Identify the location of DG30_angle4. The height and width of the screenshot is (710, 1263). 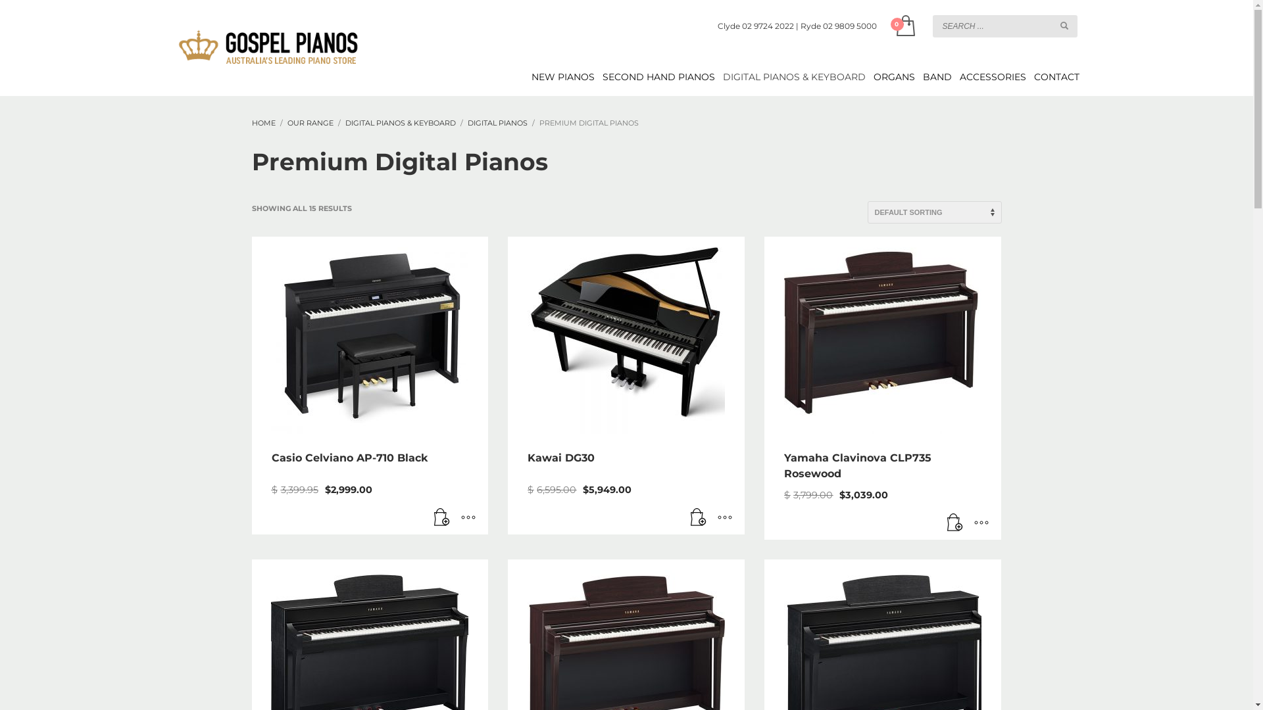
(626, 335).